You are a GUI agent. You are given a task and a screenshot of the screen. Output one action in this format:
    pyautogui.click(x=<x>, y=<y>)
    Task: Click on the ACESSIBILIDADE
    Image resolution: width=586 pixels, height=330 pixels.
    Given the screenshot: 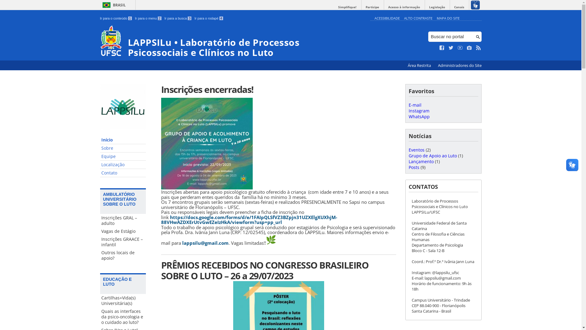 What is the action you would take?
    pyautogui.click(x=387, y=18)
    